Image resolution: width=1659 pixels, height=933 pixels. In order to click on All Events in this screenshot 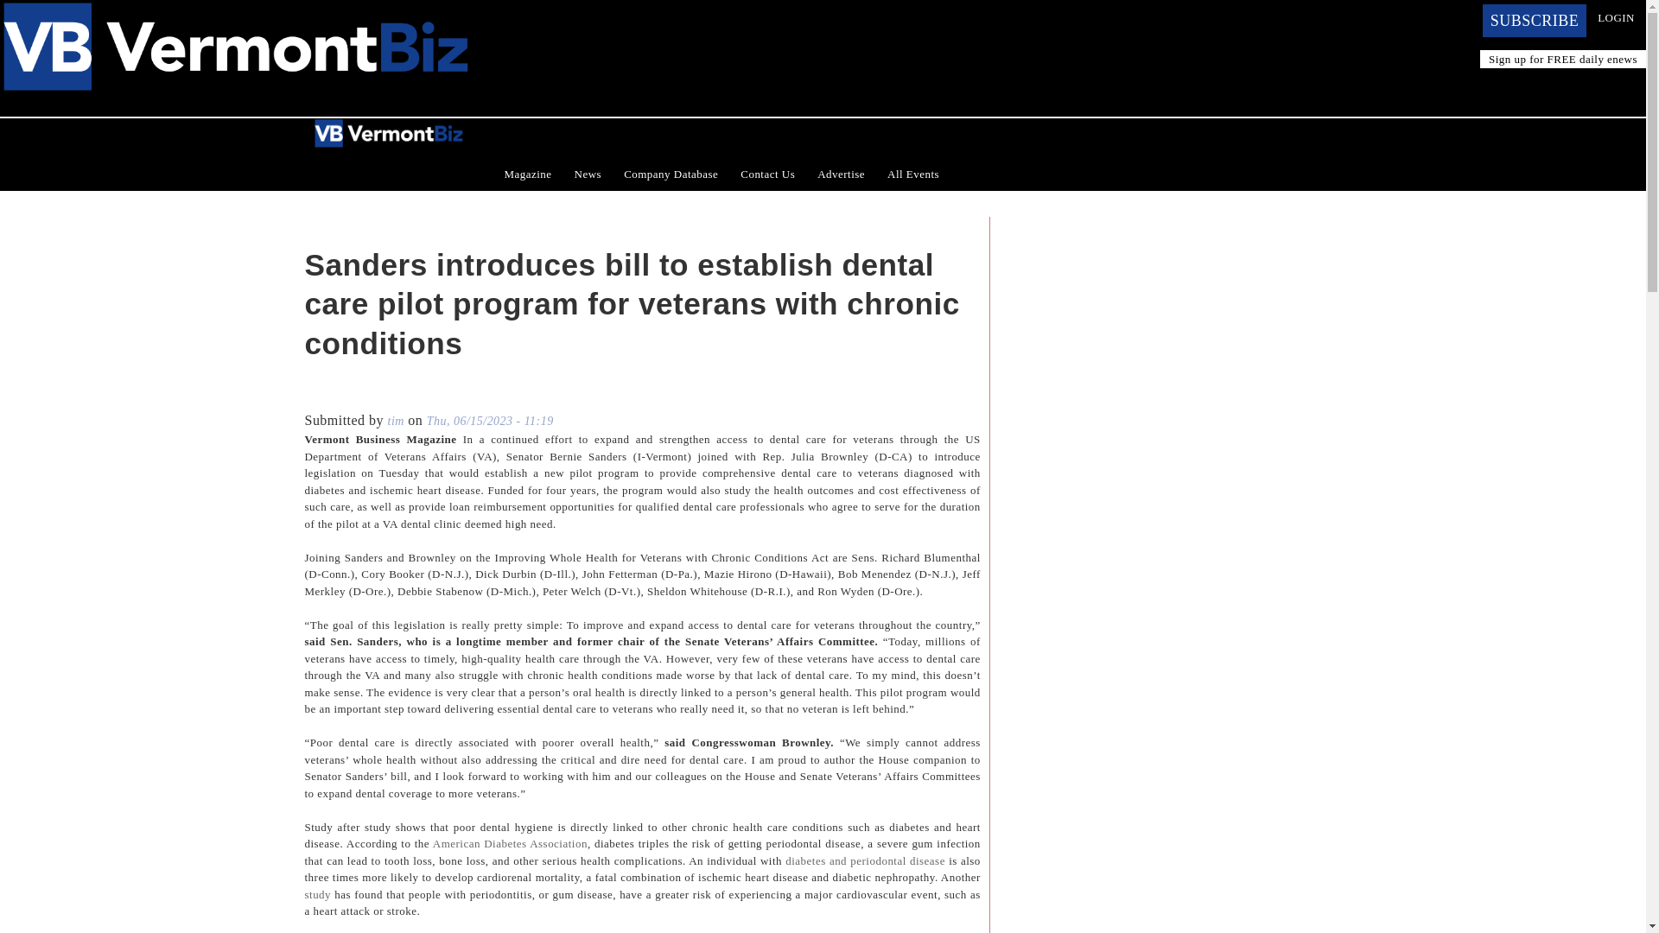, I will do `click(912, 175)`.